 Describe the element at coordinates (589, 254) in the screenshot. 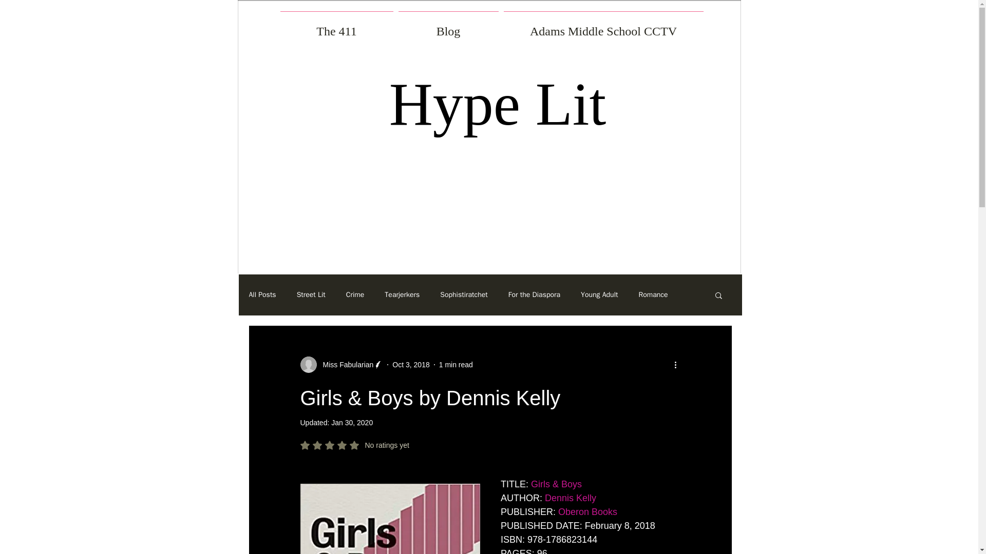

I see `Twitter Follow` at that location.